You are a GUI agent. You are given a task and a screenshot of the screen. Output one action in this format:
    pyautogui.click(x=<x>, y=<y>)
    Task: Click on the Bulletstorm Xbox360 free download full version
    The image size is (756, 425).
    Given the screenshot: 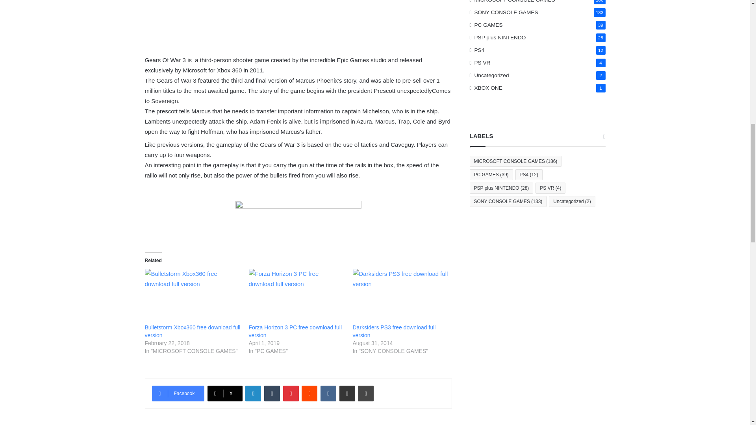 What is the action you would take?
    pyautogui.click(x=193, y=331)
    